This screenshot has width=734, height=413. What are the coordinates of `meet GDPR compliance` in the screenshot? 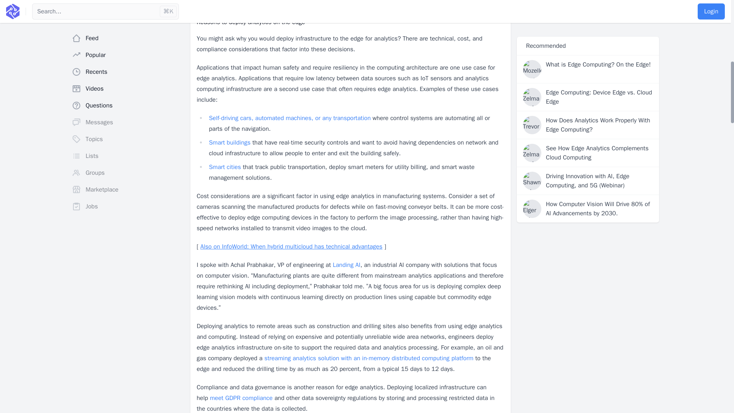 It's located at (241, 398).